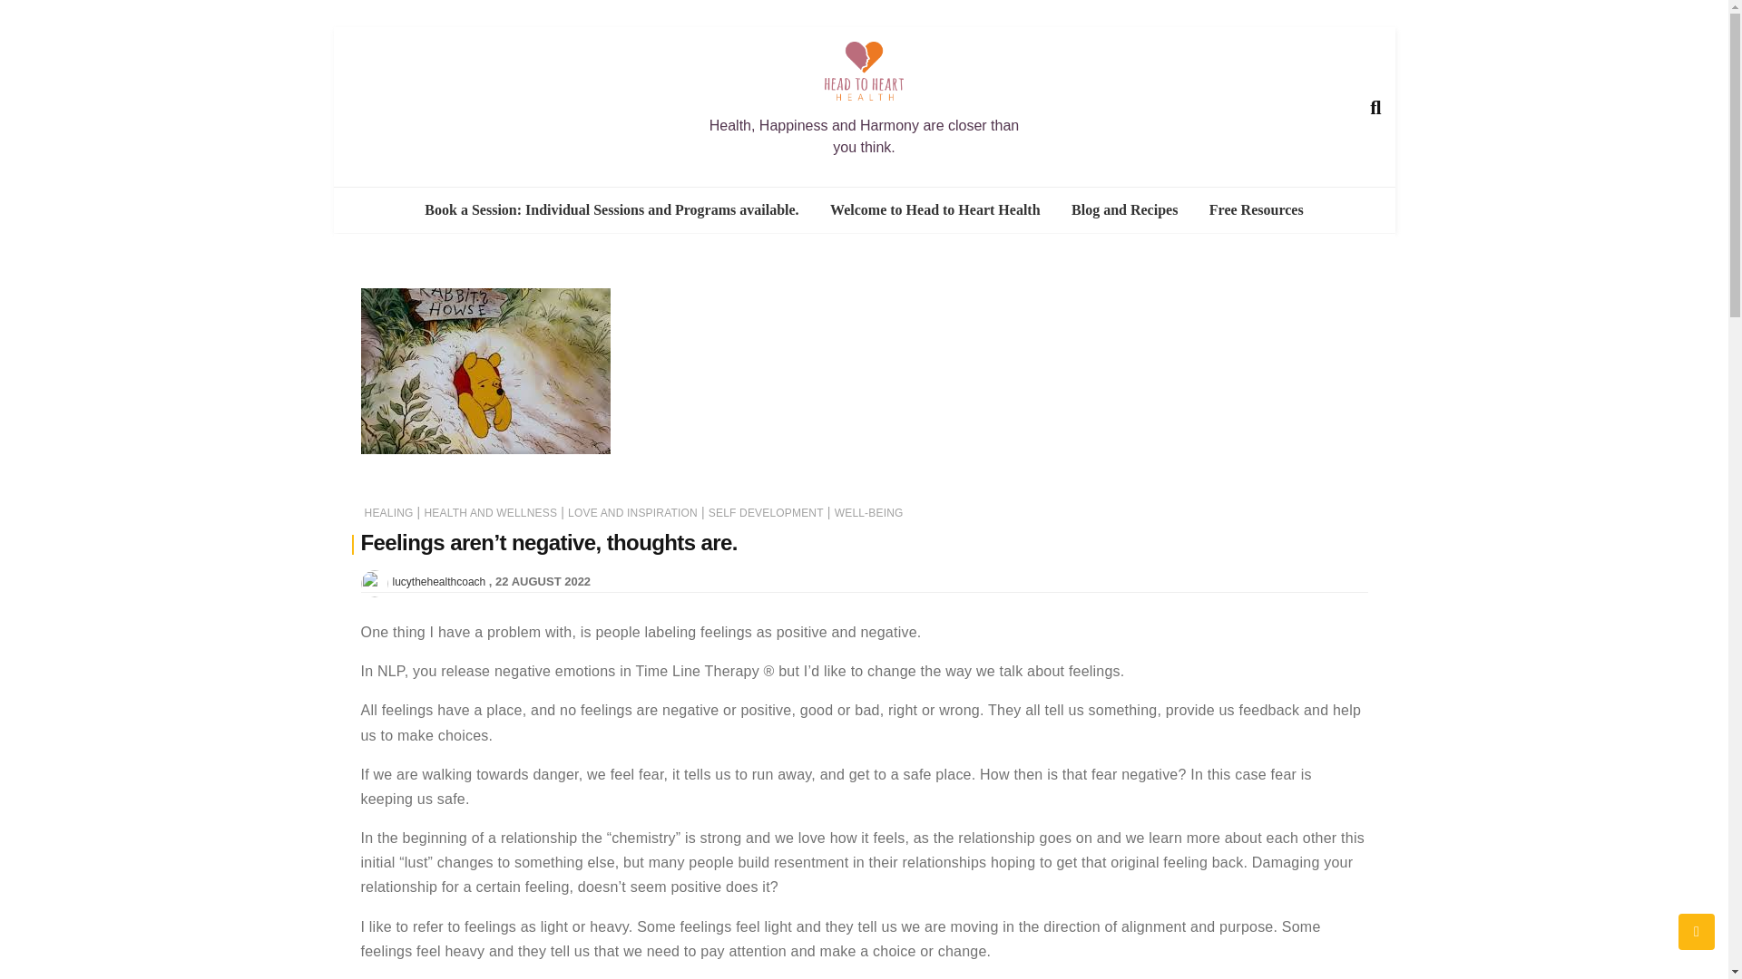 This screenshot has width=1742, height=979. Describe the element at coordinates (612, 210) in the screenshot. I see `Book a Session: Individual Sessions and Programs available.` at that location.